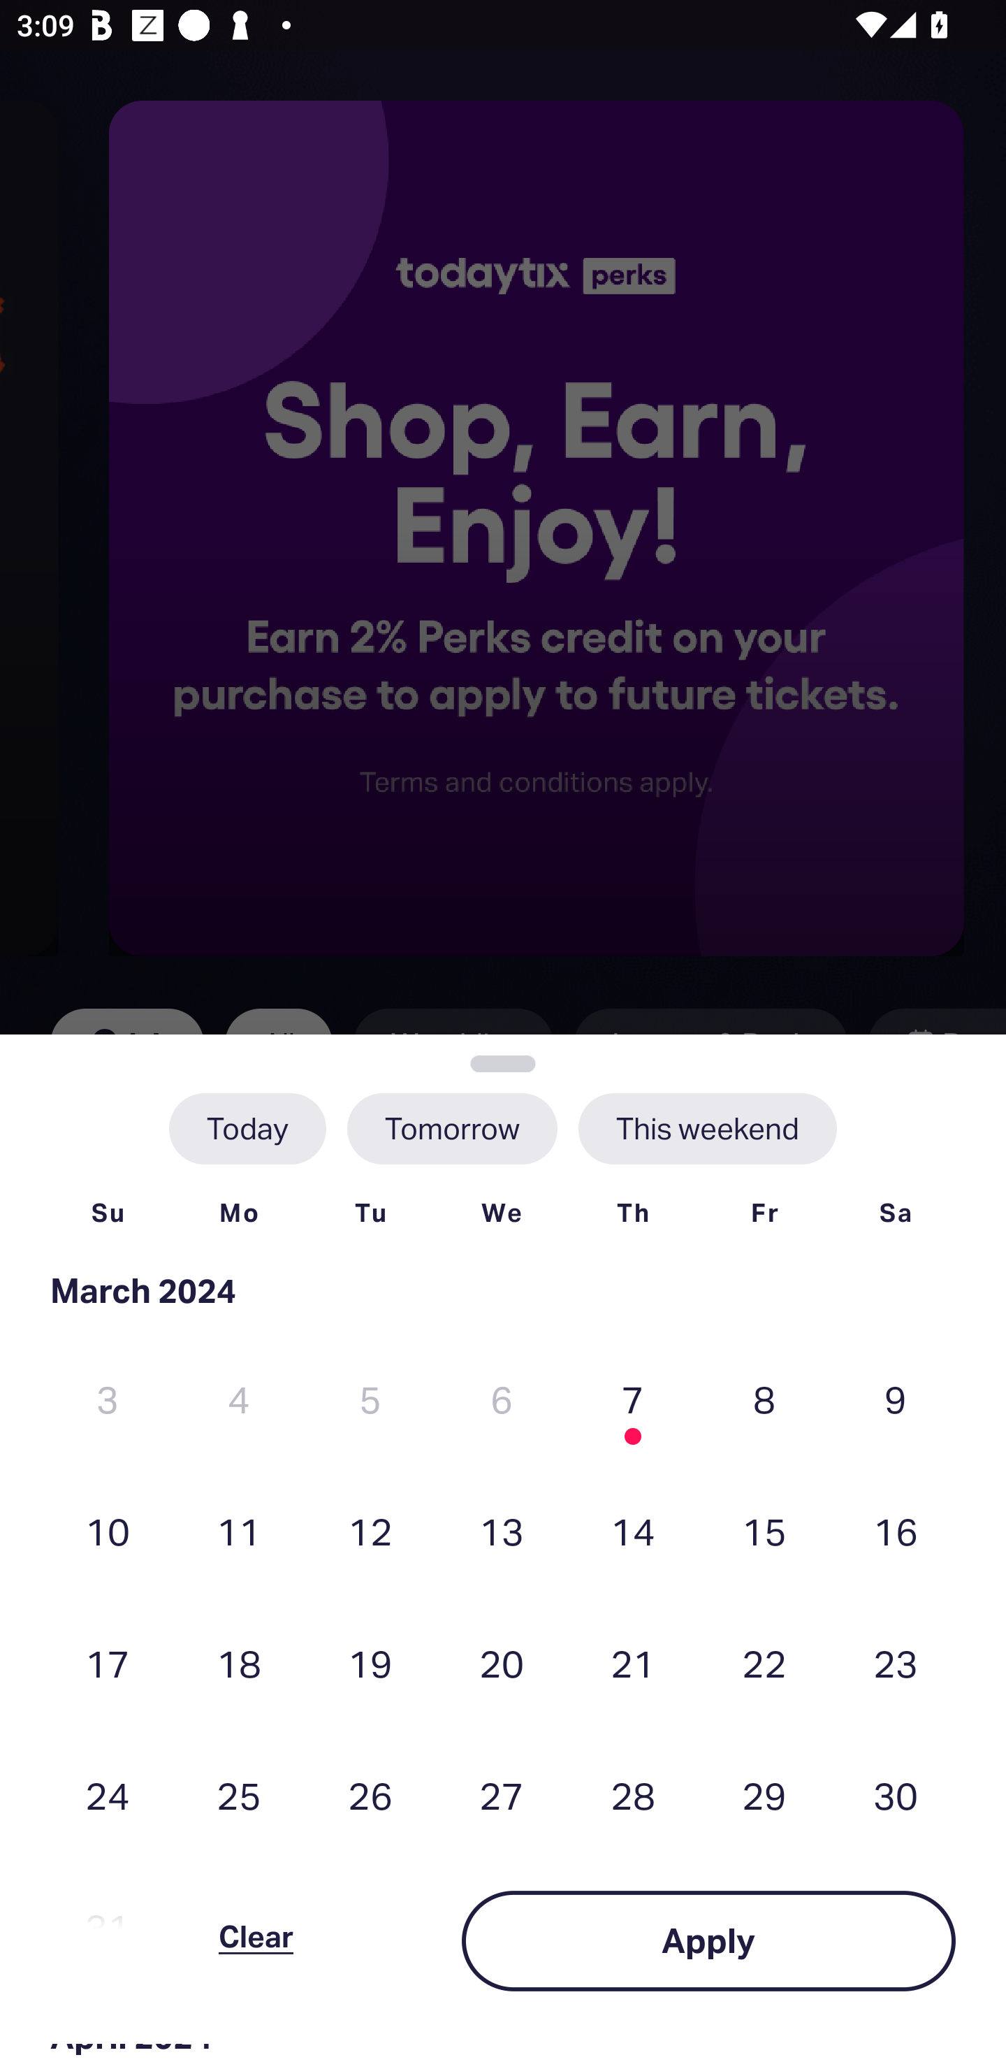  What do you see at coordinates (370, 1531) in the screenshot?
I see `12` at bounding box center [370, 1531].